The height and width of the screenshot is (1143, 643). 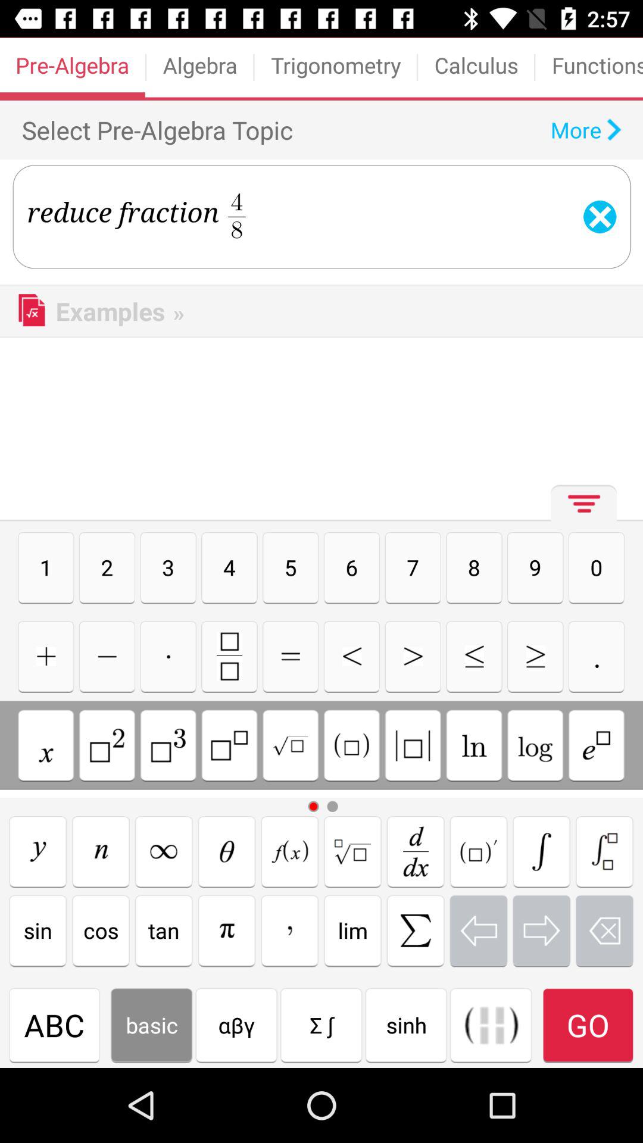 I want to click on enter a period, so click(x=597, y=656).